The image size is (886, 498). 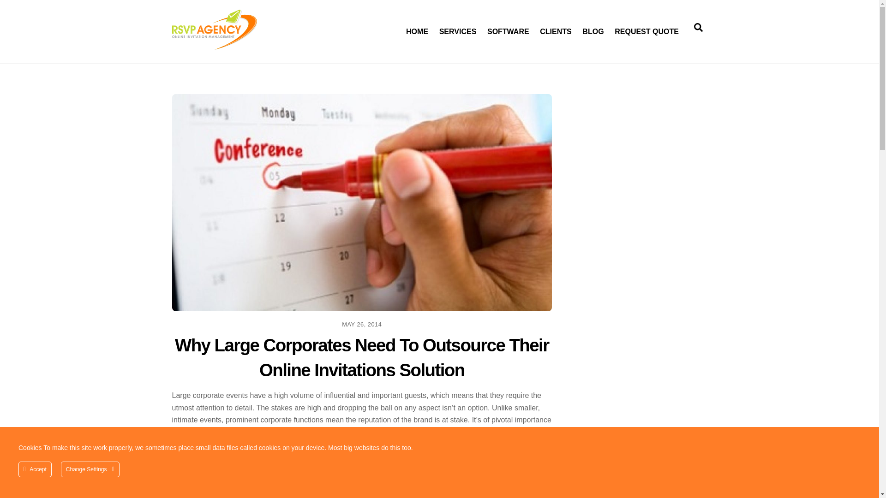 What do you see at coordinates (439, 27) in the screenshot?
I see `HOME` at bounding box center [439, 27].